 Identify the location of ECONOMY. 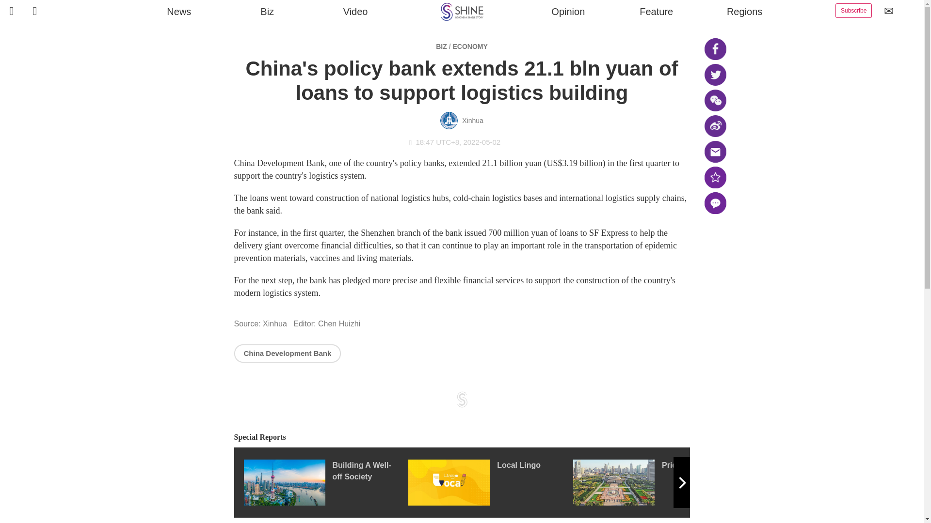
(469, 46).